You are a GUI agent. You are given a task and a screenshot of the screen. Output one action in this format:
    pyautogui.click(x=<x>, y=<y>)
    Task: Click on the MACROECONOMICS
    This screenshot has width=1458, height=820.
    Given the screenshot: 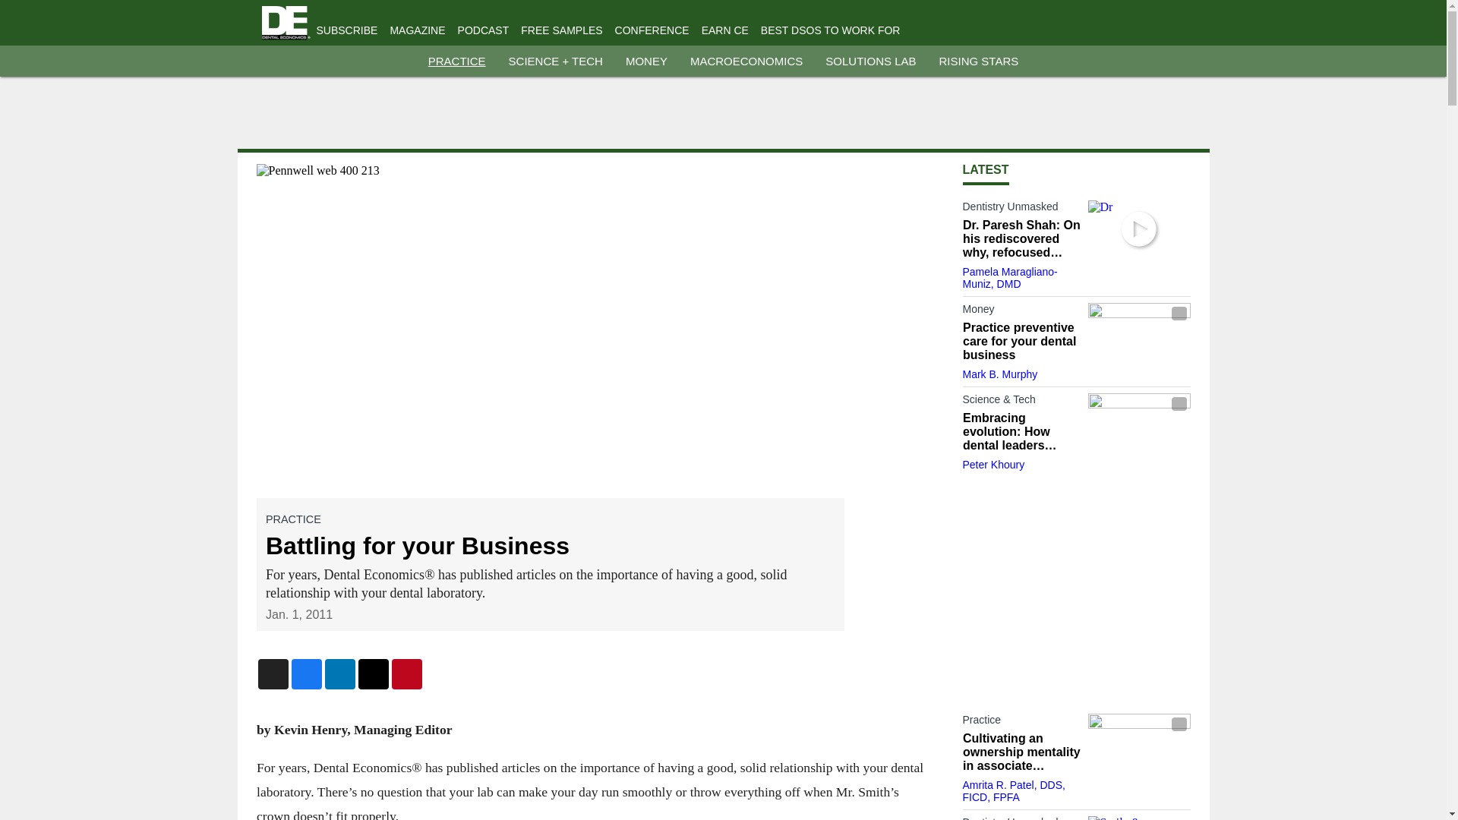 What is the action you would take?
    pyautogui.click(x=746, y=61)
    